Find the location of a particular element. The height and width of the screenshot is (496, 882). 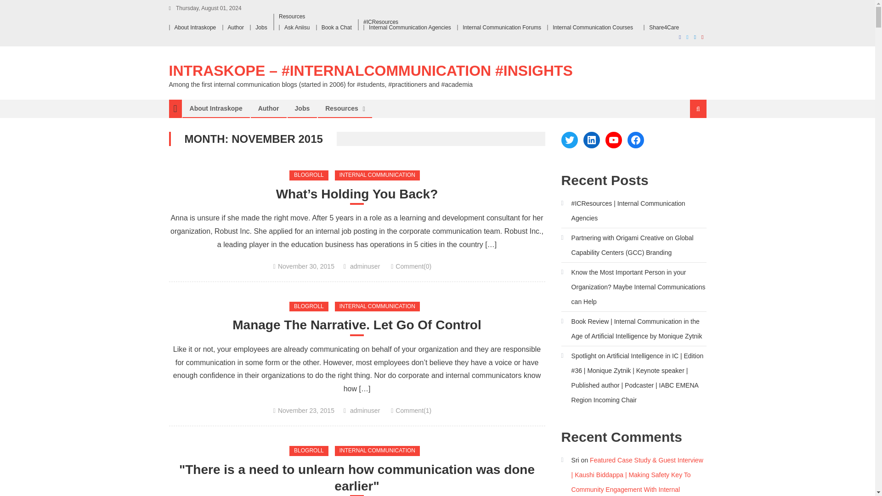

Author is located at coordinates (268, 108).